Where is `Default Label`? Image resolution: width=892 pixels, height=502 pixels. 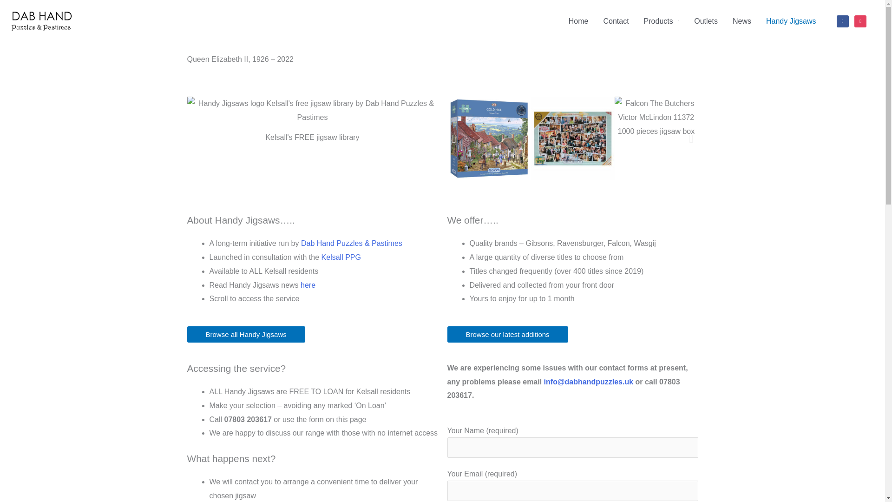
Default Label is located at coordinates (860, 21).